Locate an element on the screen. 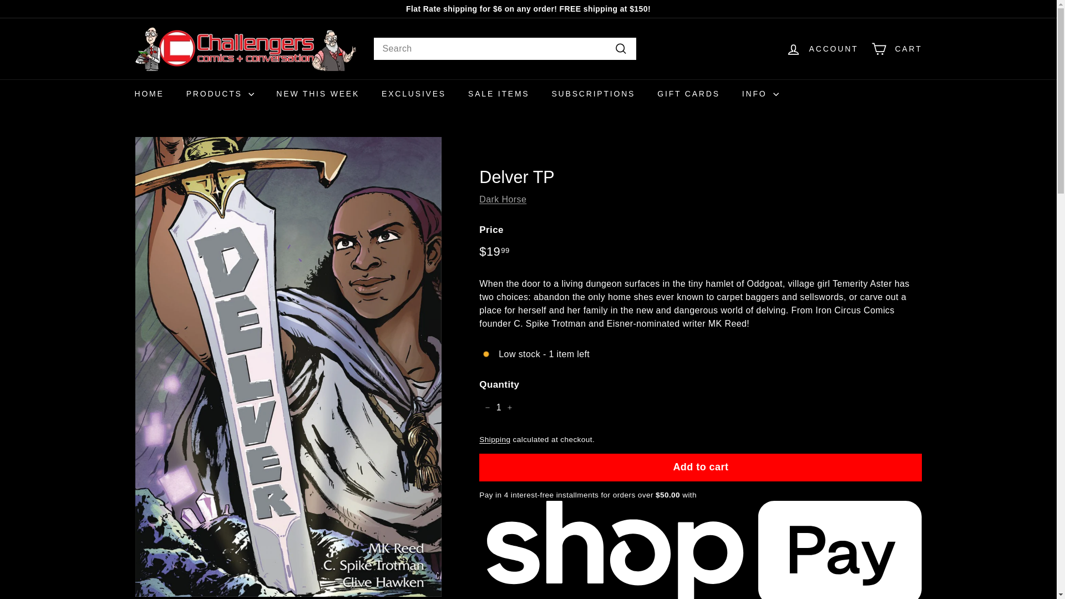  CART is located at coordinates (896, 48).